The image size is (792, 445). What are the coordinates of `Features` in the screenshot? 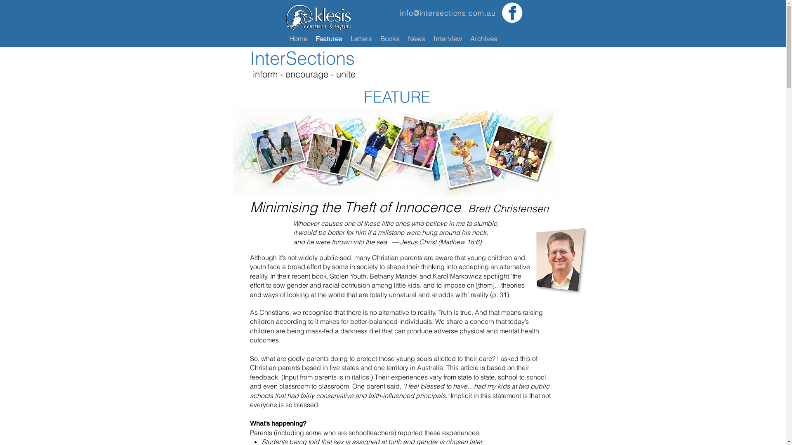 It's located at (328, 39).